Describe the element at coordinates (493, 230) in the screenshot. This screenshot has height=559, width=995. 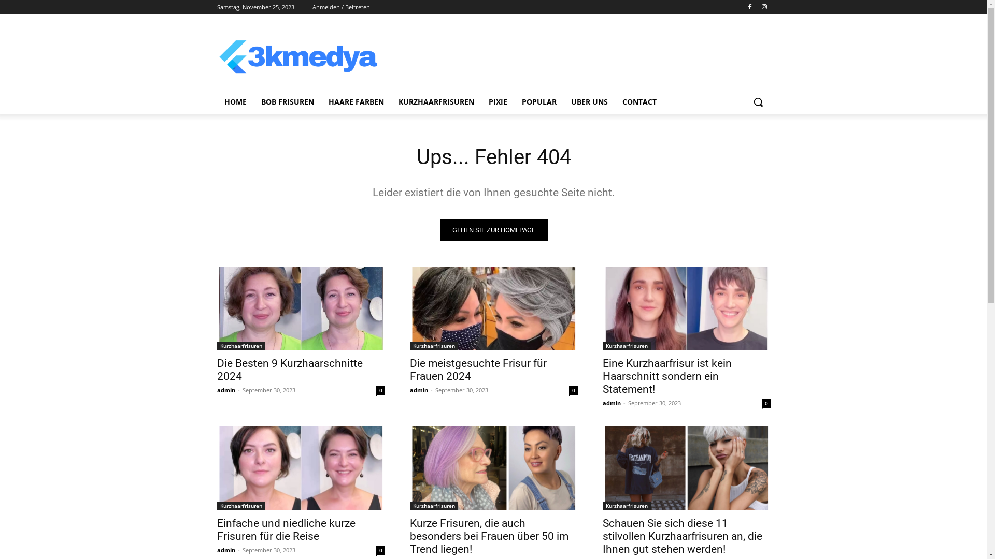
I see `GEHEN SIE ZUR HOMEPAGE` at that location.